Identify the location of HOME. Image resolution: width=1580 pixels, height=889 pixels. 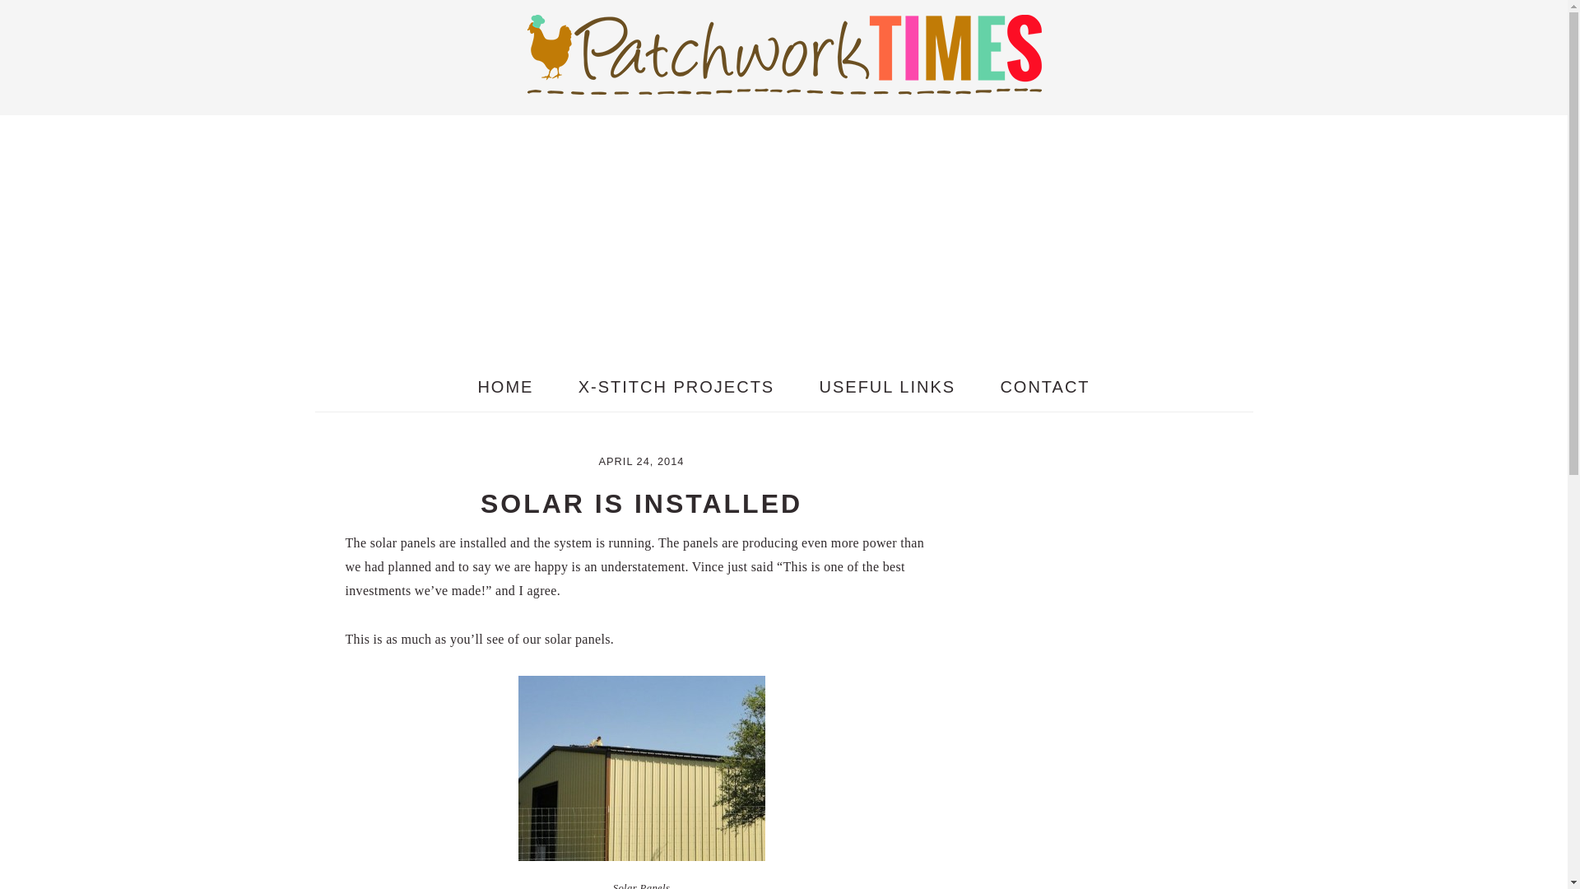
(505, 387).